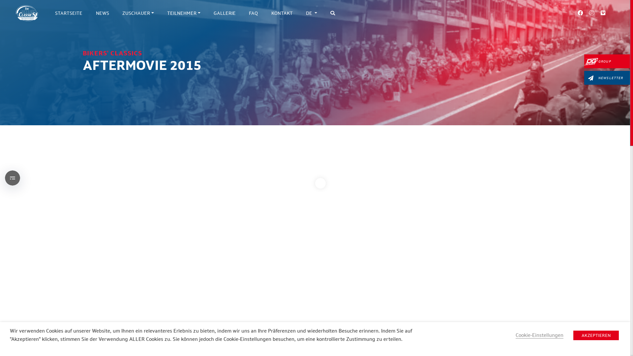 Image resolution: width=633 pixels, height=356 pixels. What do you see at coordinates (539, 335) in the screenshot?
I see `Cookie-Einstellungen` at bounding box center [539, 335].